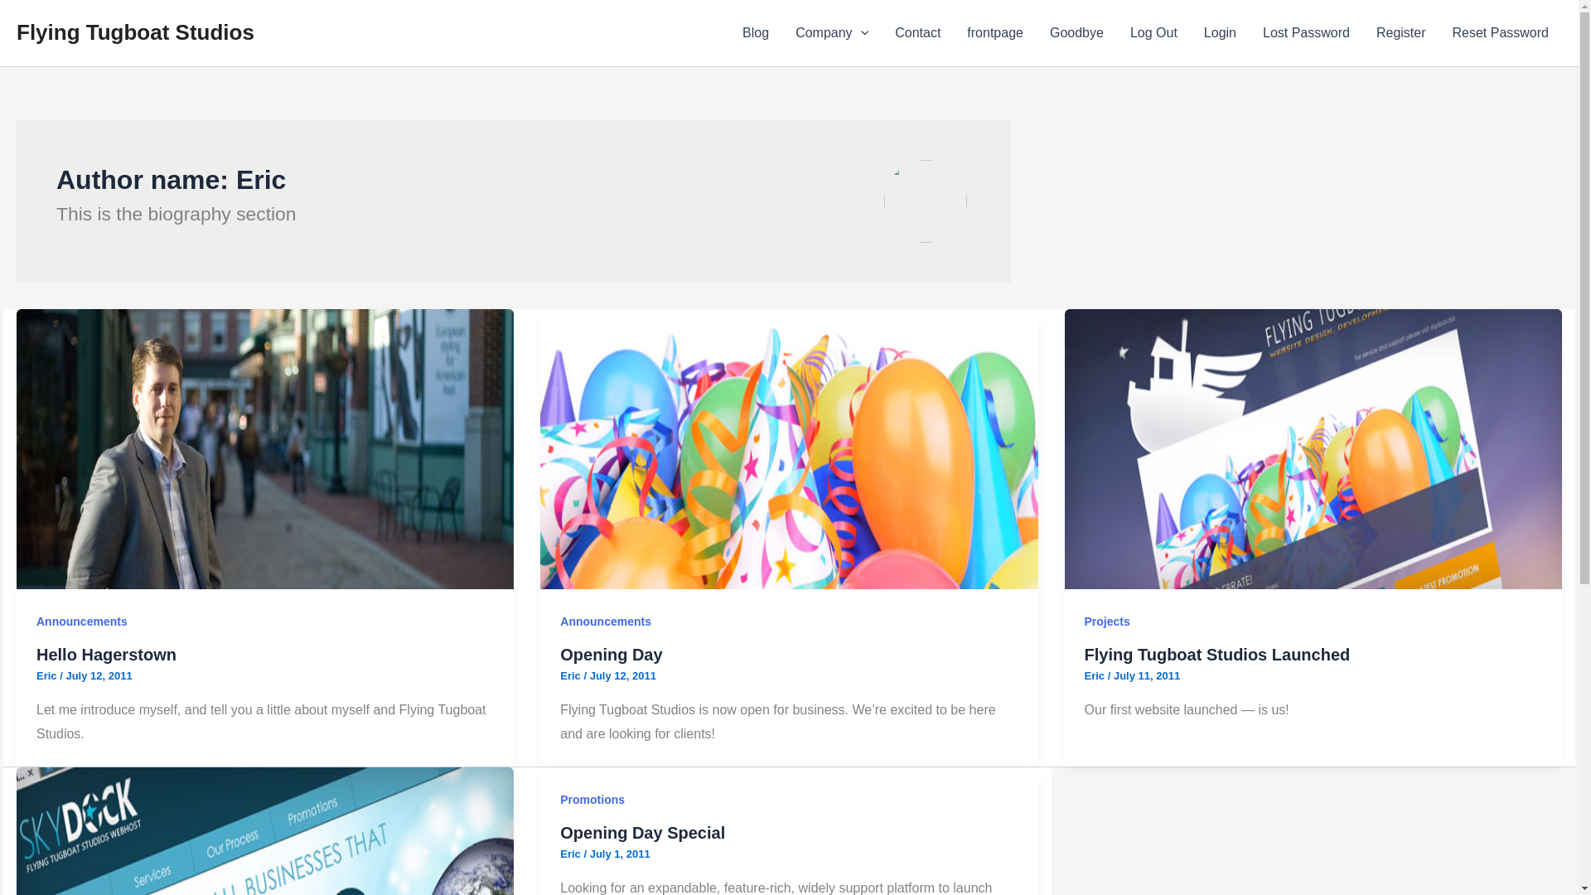  What do you see at coordinates (572, 675) in the screenshot?
I see `Eric` at bounding box center [572, 675].